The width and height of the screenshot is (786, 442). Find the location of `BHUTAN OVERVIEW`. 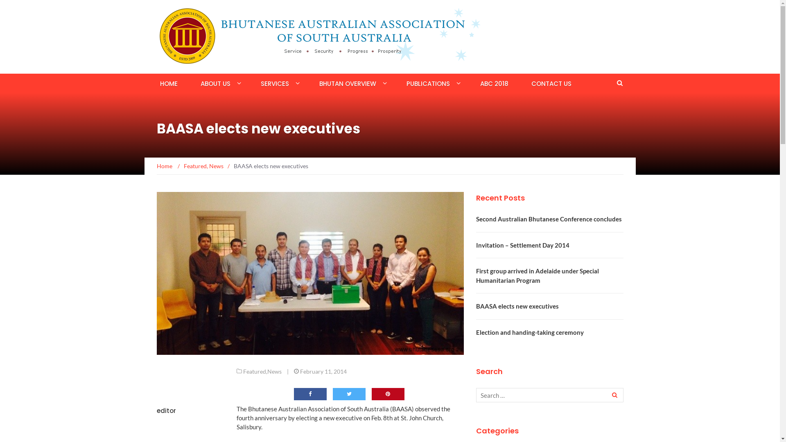

BHUTAN OVERVIEW is located at coordinates (348, 83).